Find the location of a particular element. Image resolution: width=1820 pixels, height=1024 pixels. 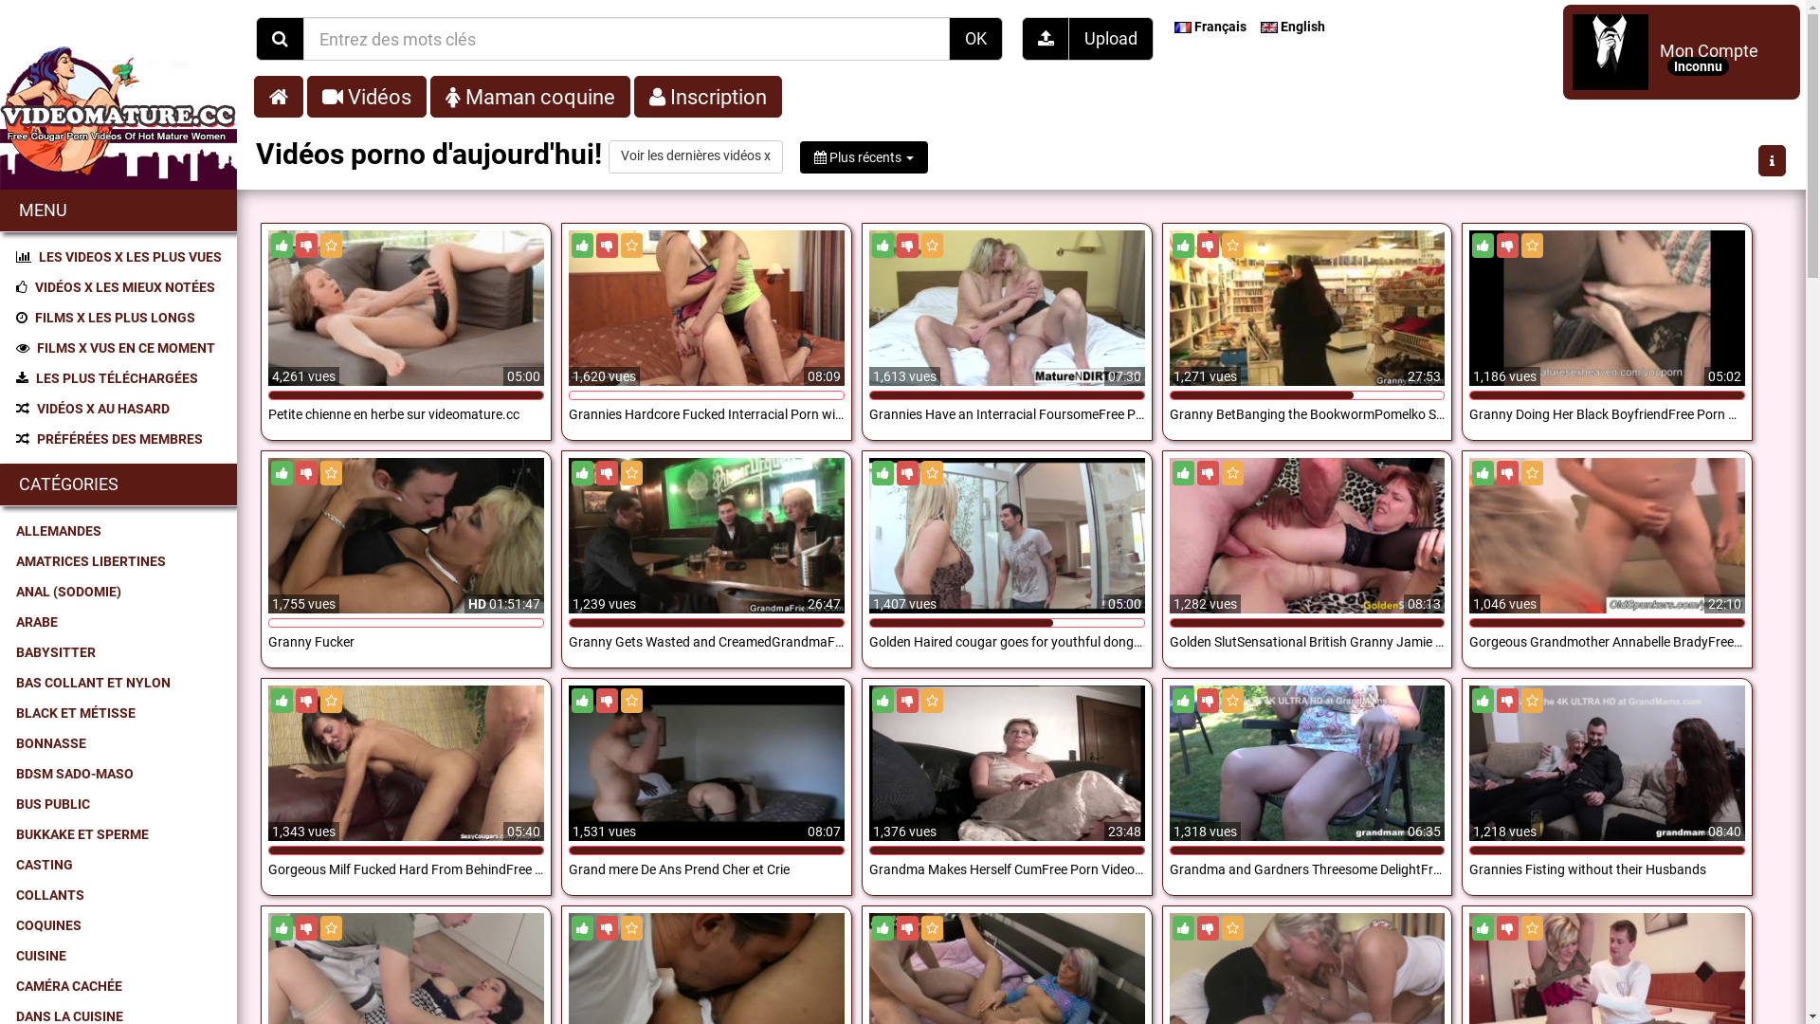

Voter pour is located at coordinates (282, 701).